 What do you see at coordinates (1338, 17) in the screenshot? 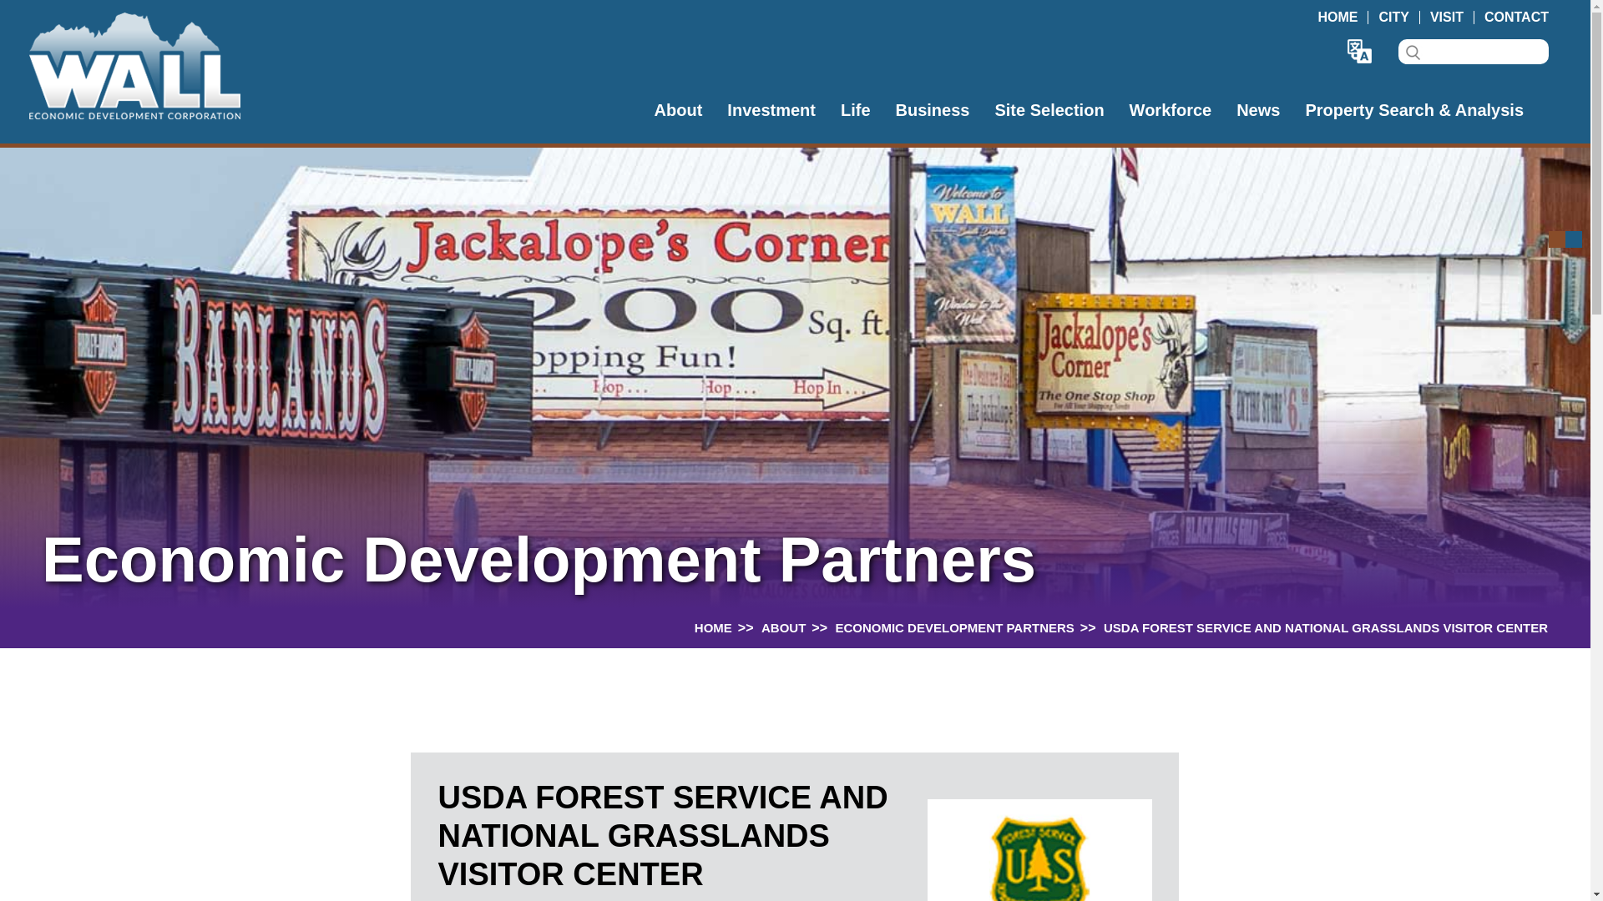
I see `HOME` at bounding box center [1338, 17].